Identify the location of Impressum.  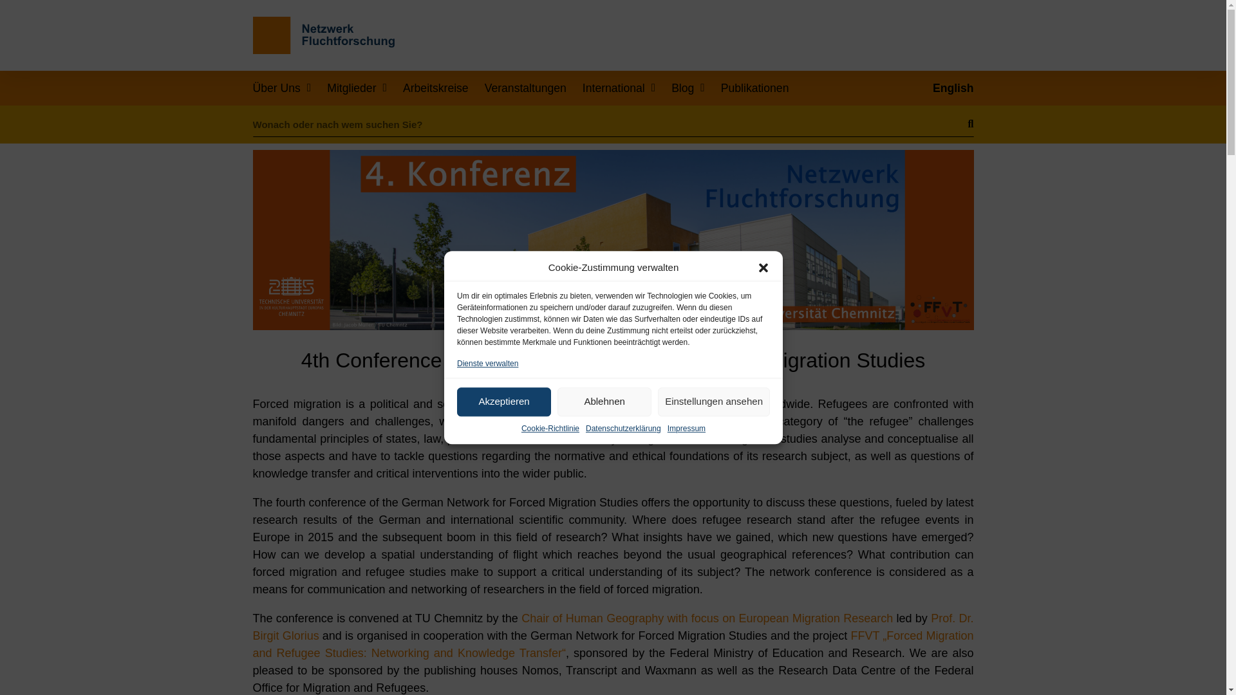
(686, 496).